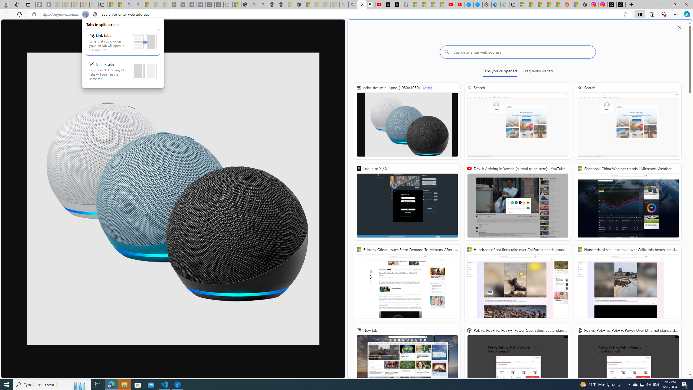 The image size is (693, 390). I want to click on Nordace - Nordace has arrived Hong Kong, so click(487, 5).